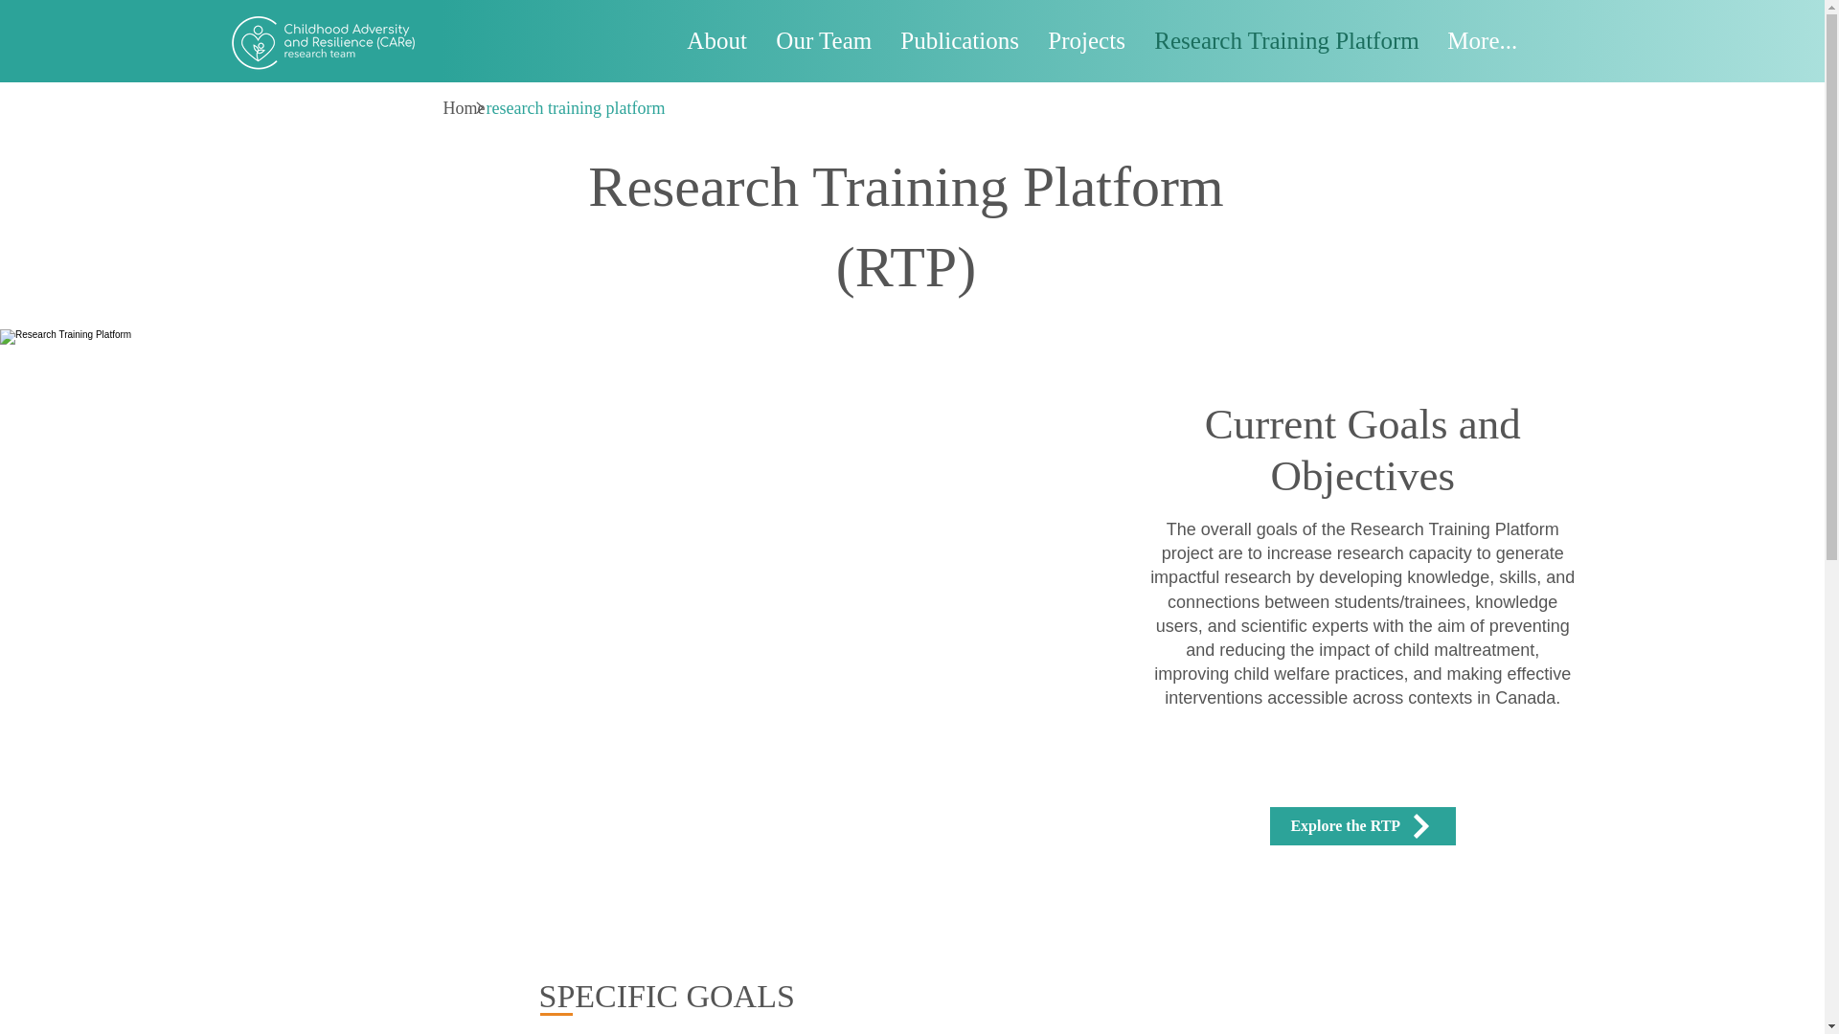 The image size is (1839, 1034). Describe the element at coordinates (464, 108) in the screenshot. I see `Home` at that location.